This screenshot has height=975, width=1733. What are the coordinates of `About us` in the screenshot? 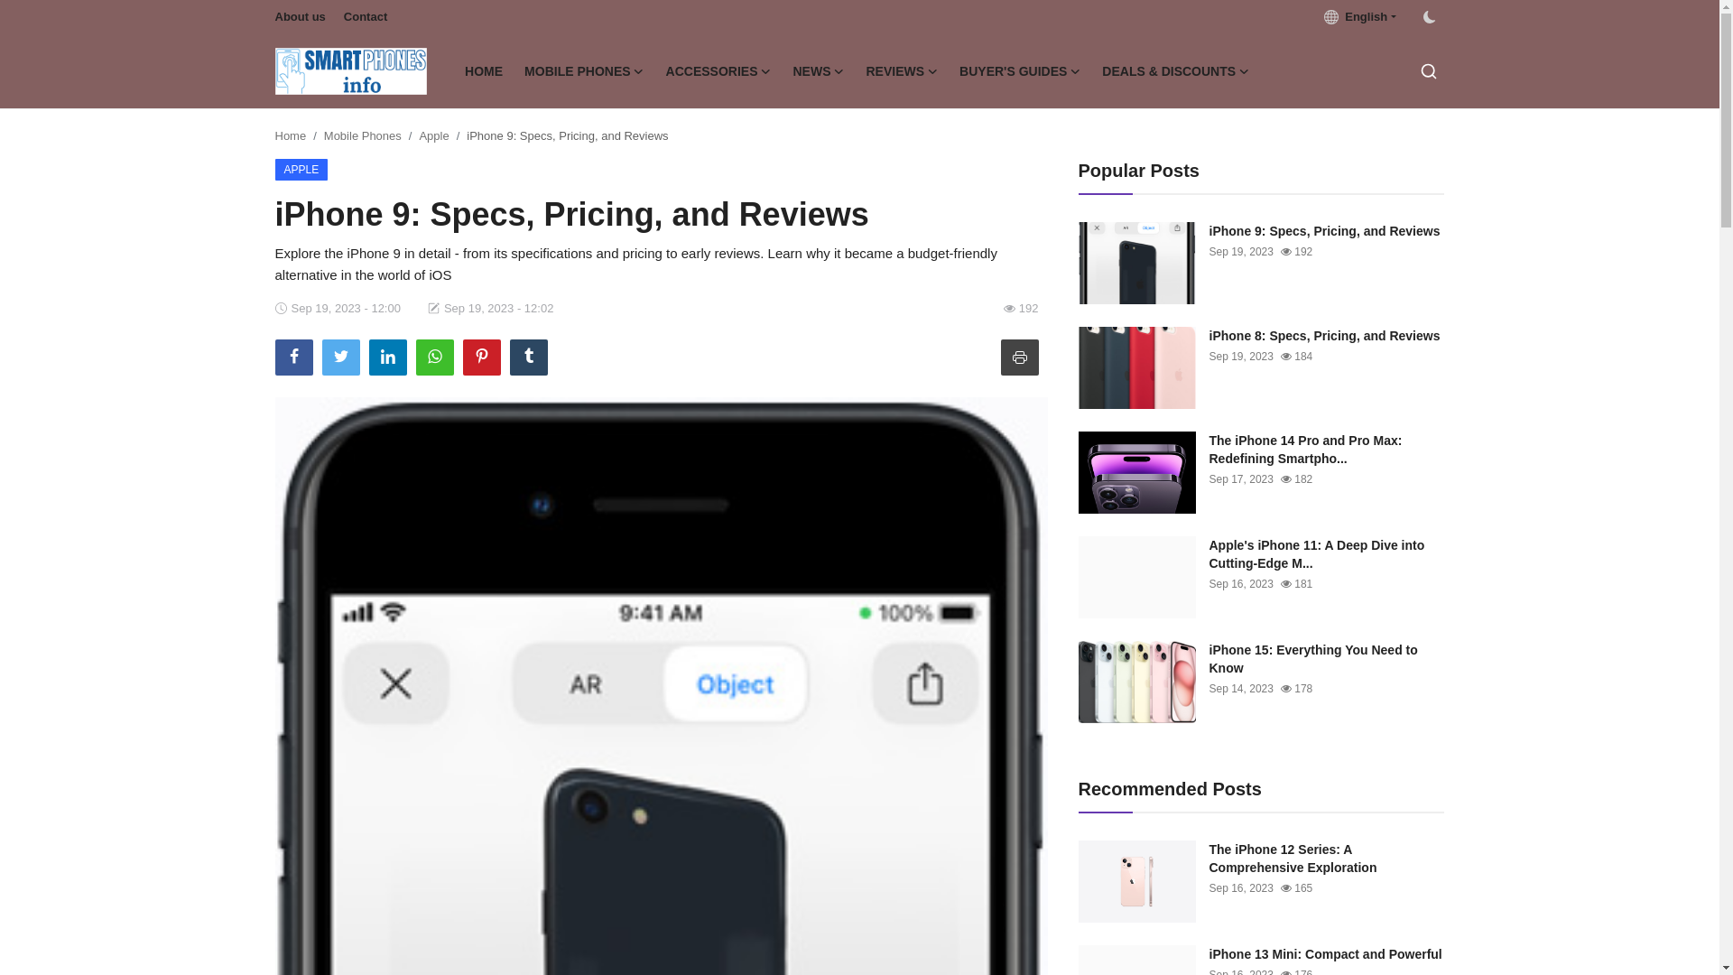 It's located at (300, 16).